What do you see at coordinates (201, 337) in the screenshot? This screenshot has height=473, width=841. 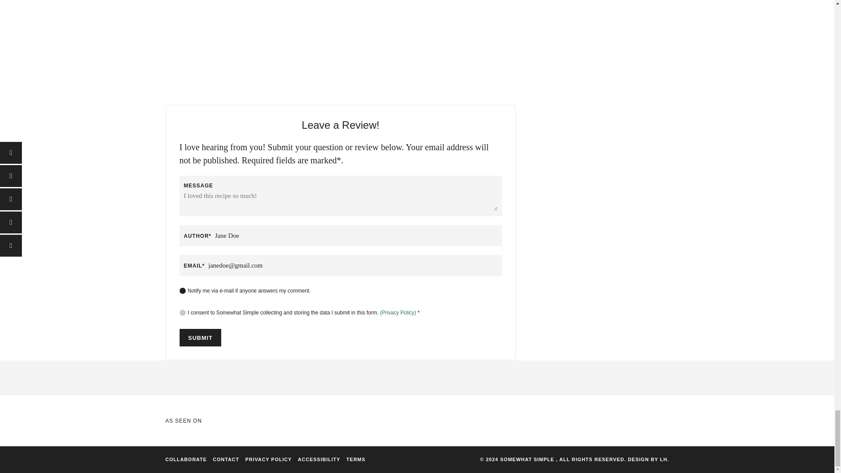 I see `Submit` at bounding box center [201, 337].